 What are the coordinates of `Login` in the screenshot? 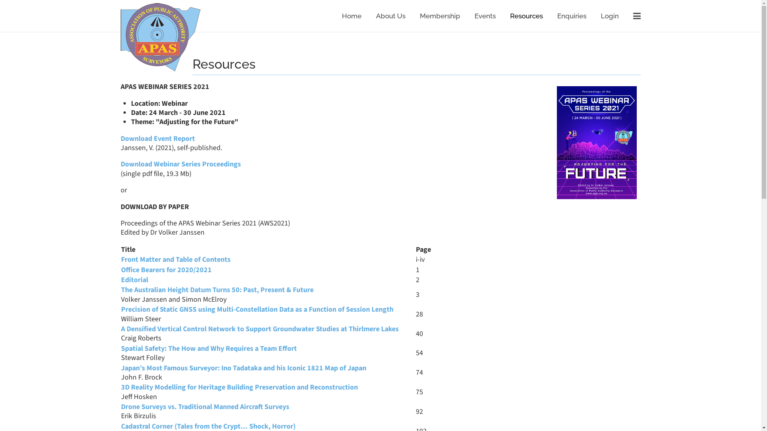 It's located at (610, 16).